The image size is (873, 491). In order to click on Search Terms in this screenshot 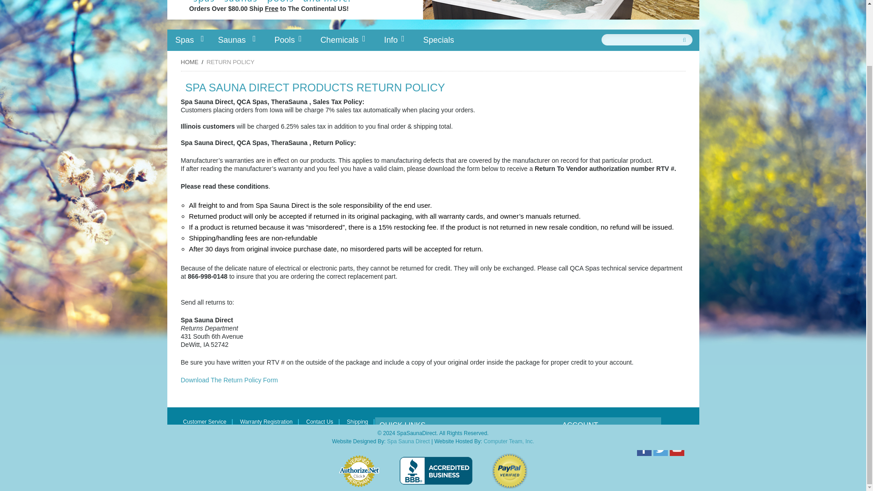, I will do `click(398, 438)`.